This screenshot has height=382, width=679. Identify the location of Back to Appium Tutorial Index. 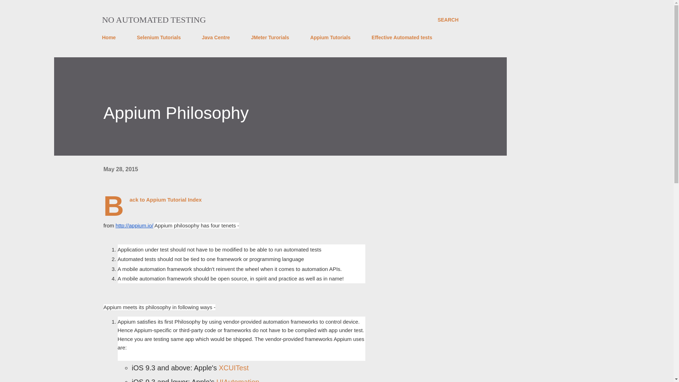
(166, 199).